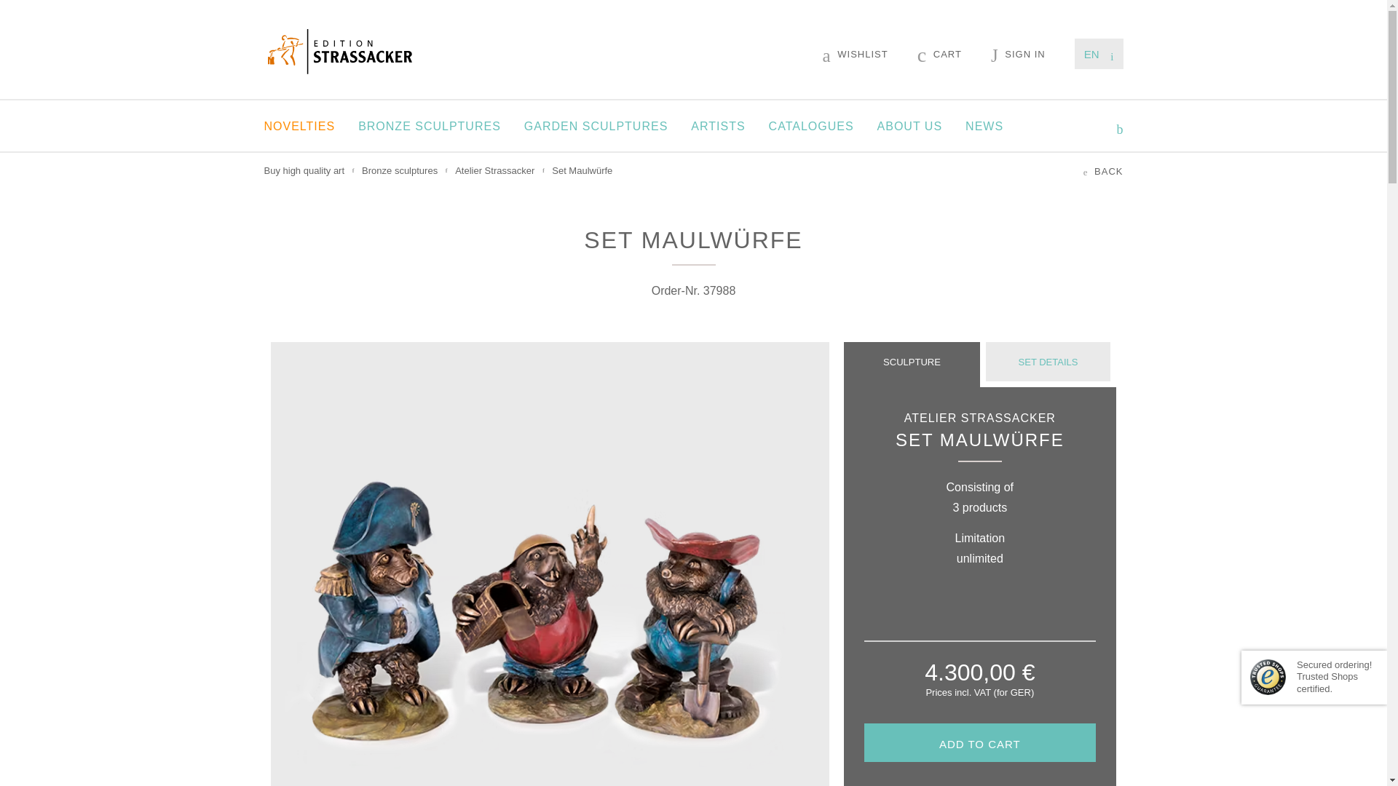 The image size is (1398, 786). I want to click on SIGN IN, so click(1018, 54).